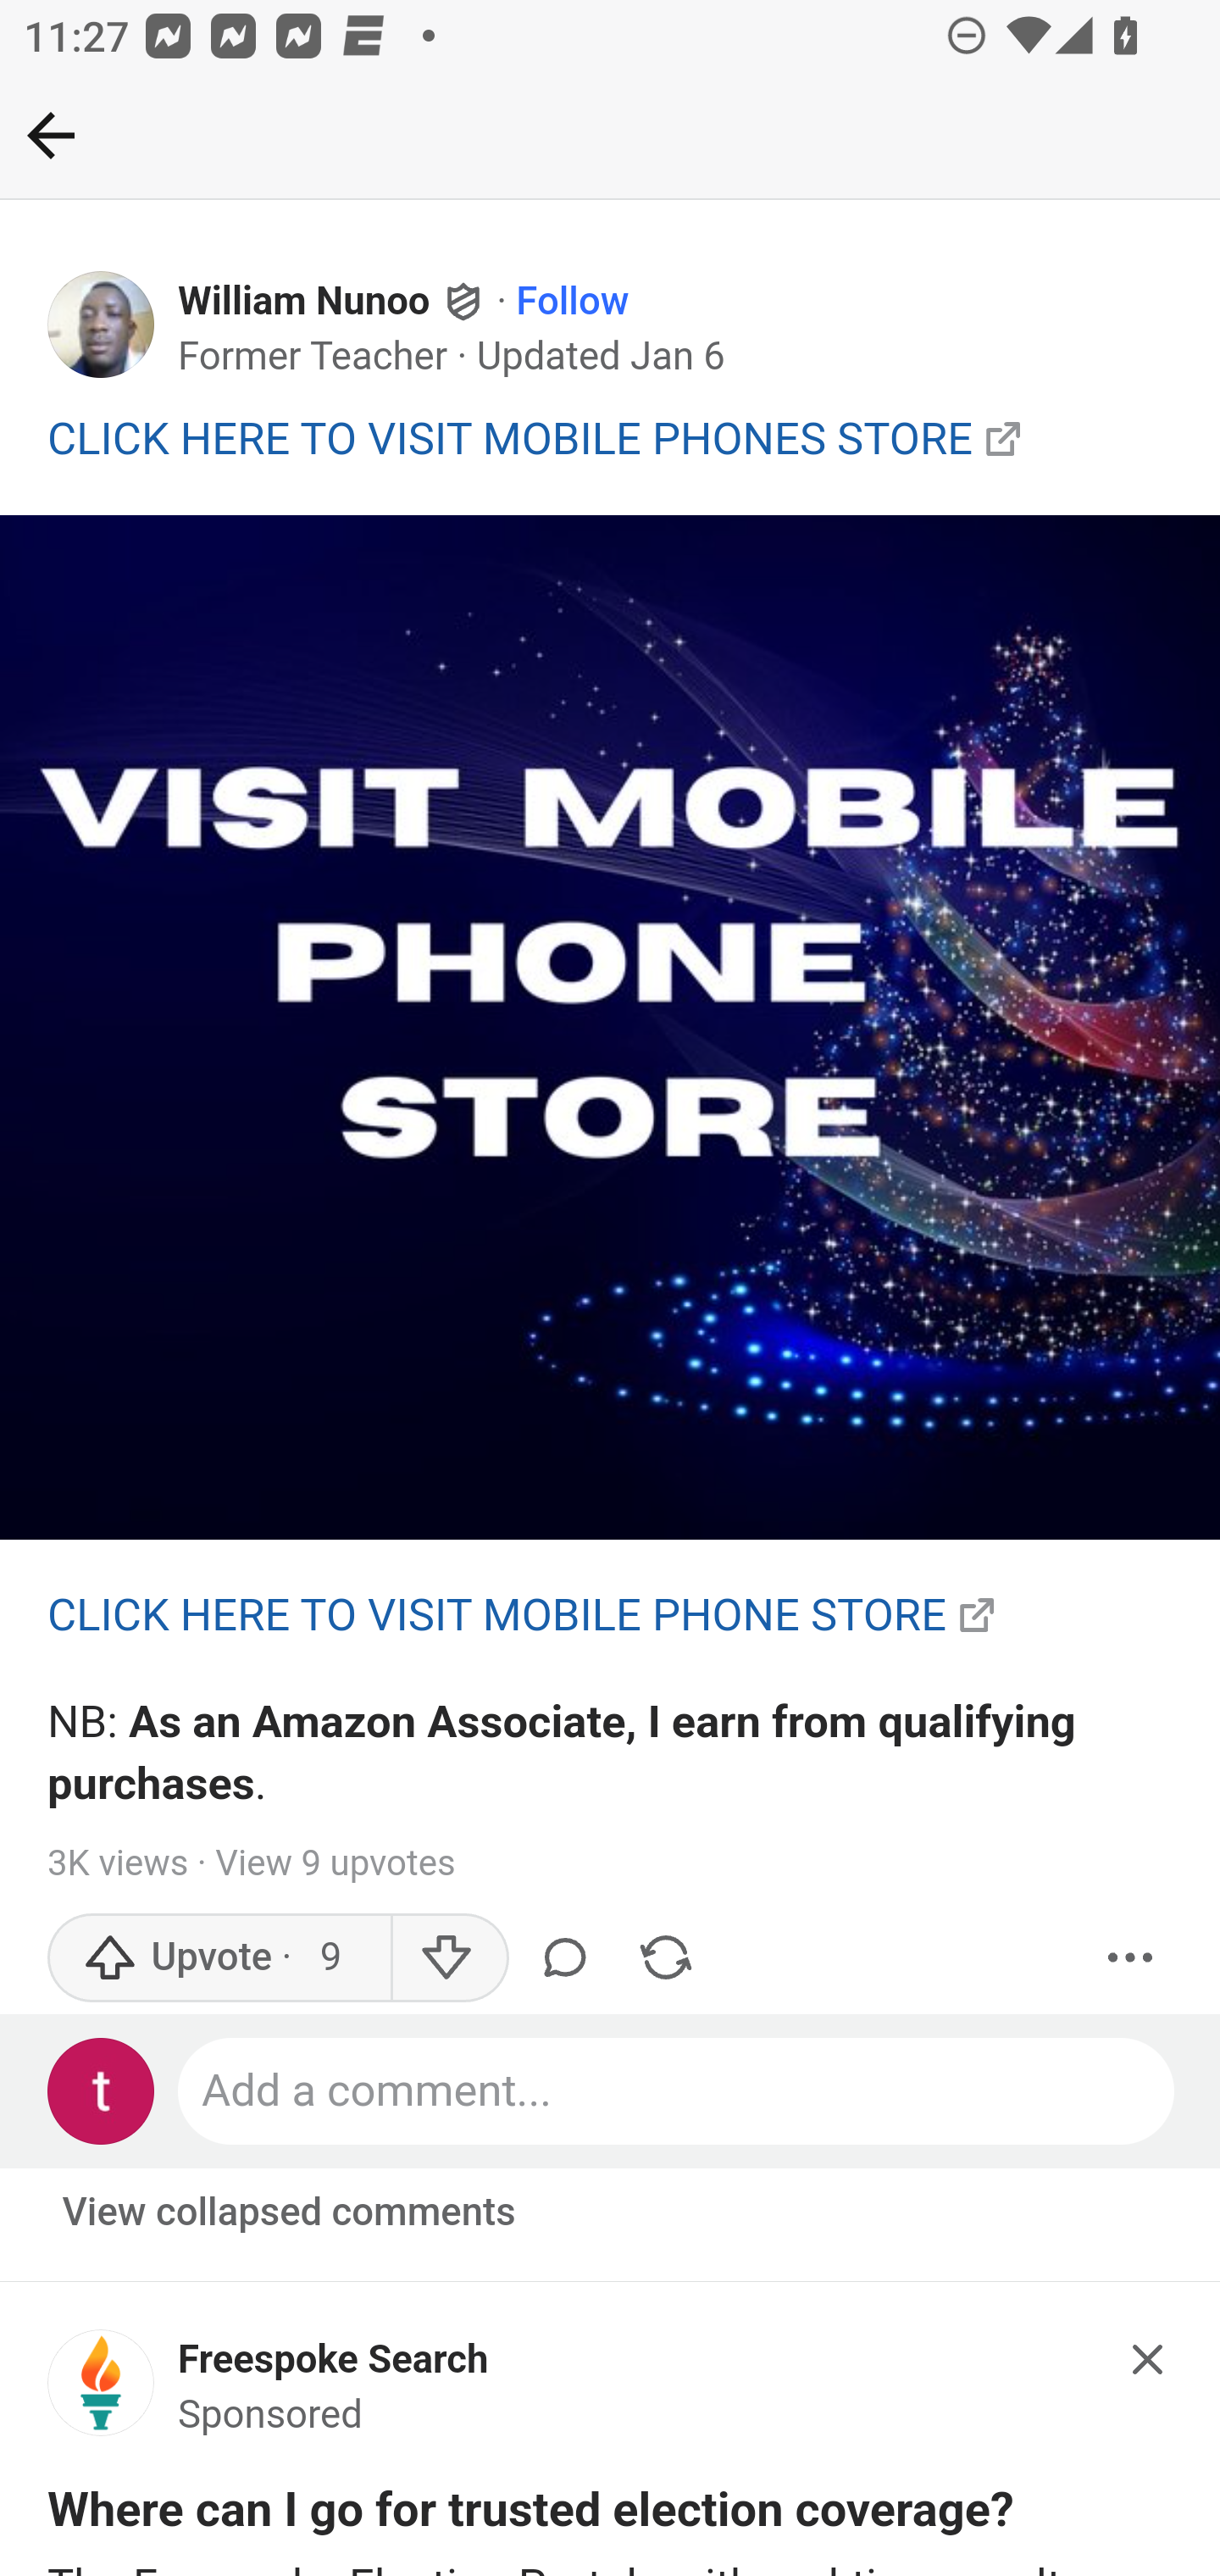  What do you see at coordinates (271, 2416) in the screenshot?
I see `Sponsored` at bounding box center [271, 2416].